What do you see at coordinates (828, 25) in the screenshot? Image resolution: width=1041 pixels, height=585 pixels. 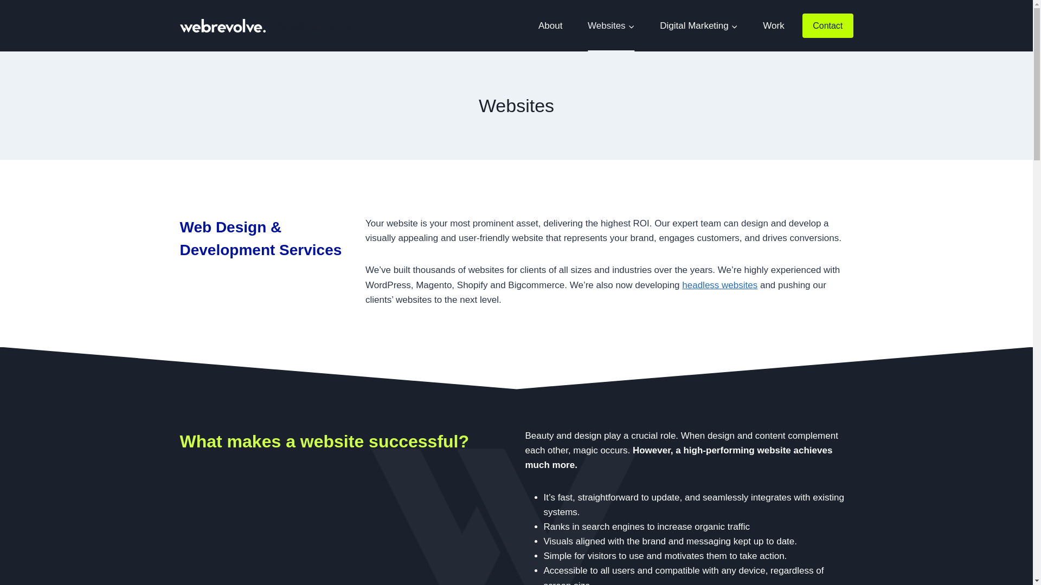 I see `Contact` at bounding box center [828, 25].